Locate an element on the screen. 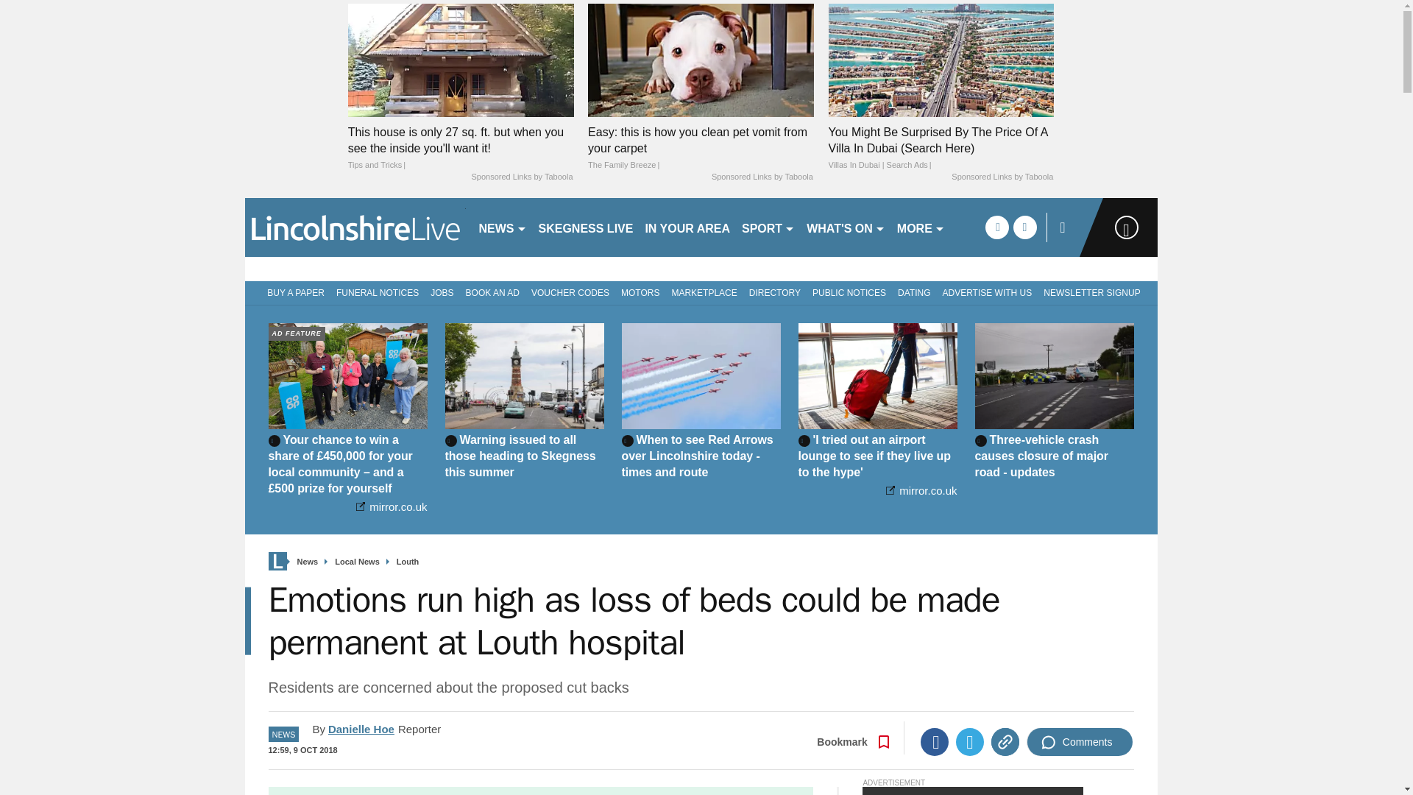 Image resolution: width=1413 pixels, height=795 pixels. Facebook is located at coordinates (935, 742).